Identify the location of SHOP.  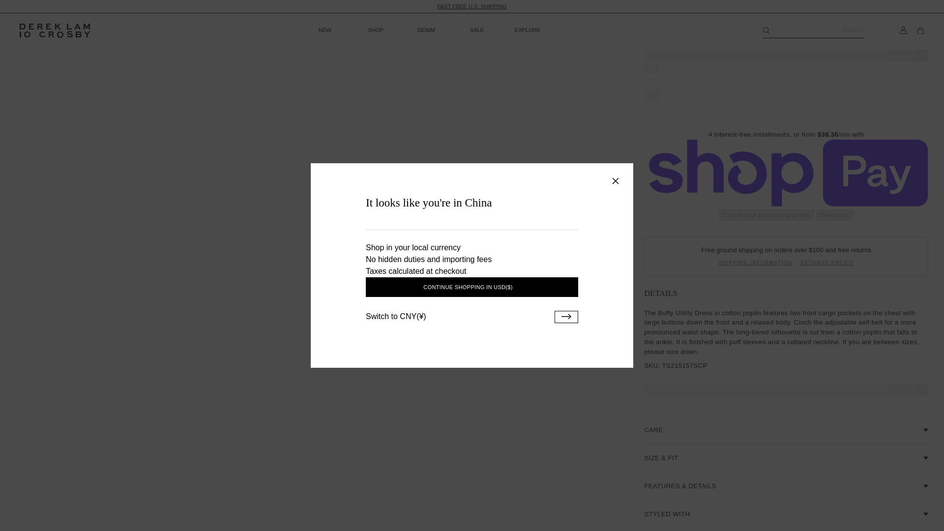
(376, 30).